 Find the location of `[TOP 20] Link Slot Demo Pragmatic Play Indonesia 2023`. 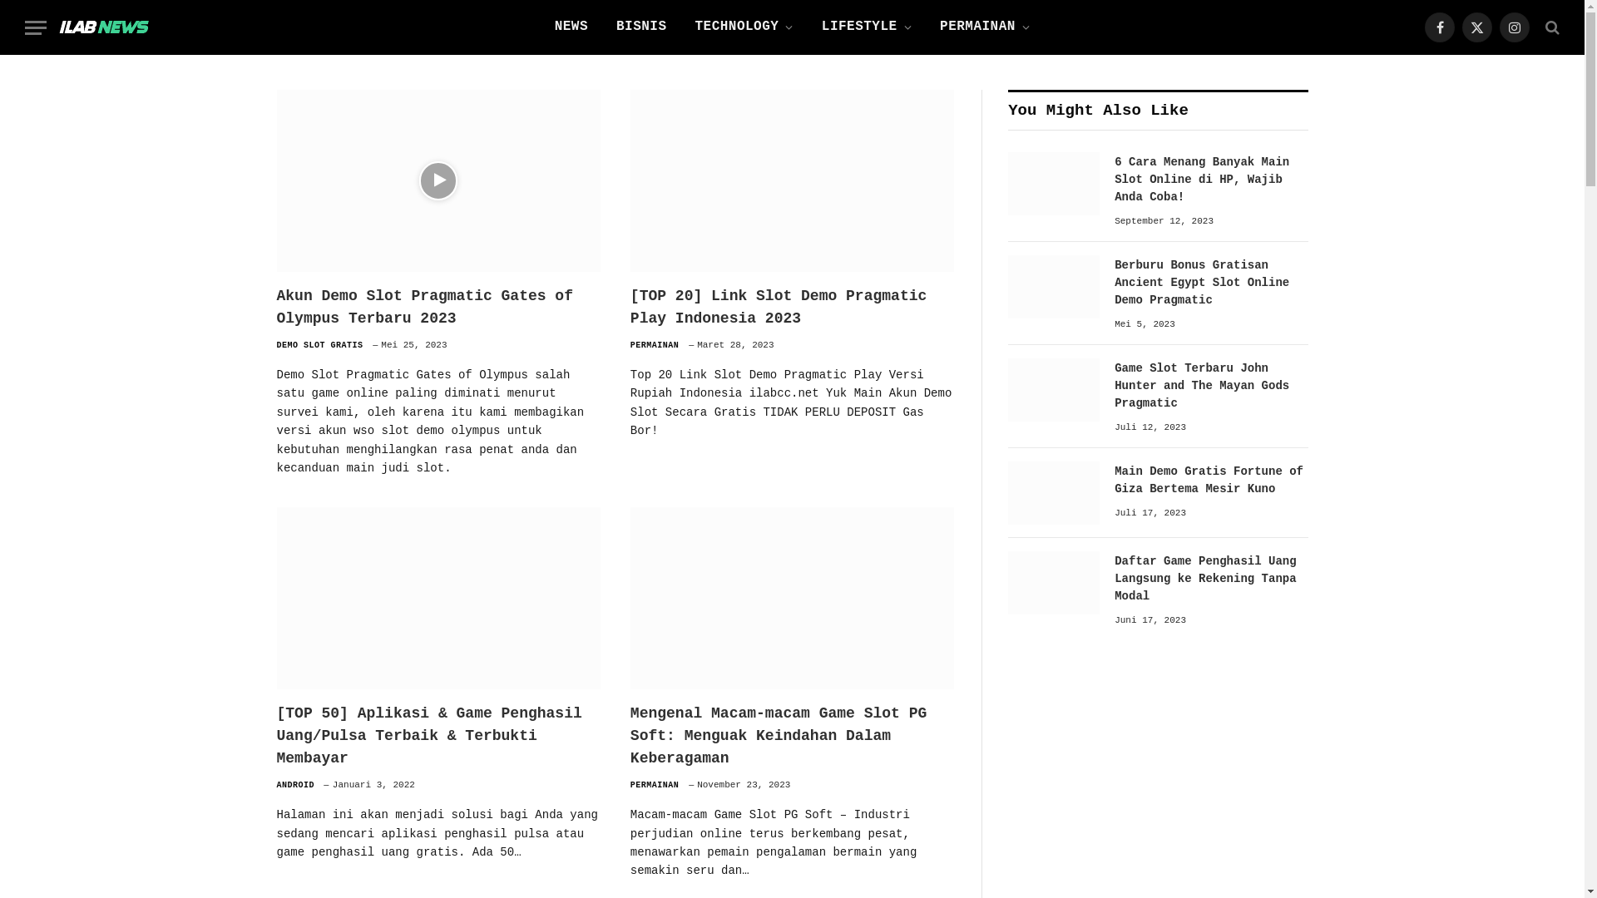

[TOP 20] Link Slot Demo Pragmatic Play Indonesia 2023 is located at coordinates (792, 308).